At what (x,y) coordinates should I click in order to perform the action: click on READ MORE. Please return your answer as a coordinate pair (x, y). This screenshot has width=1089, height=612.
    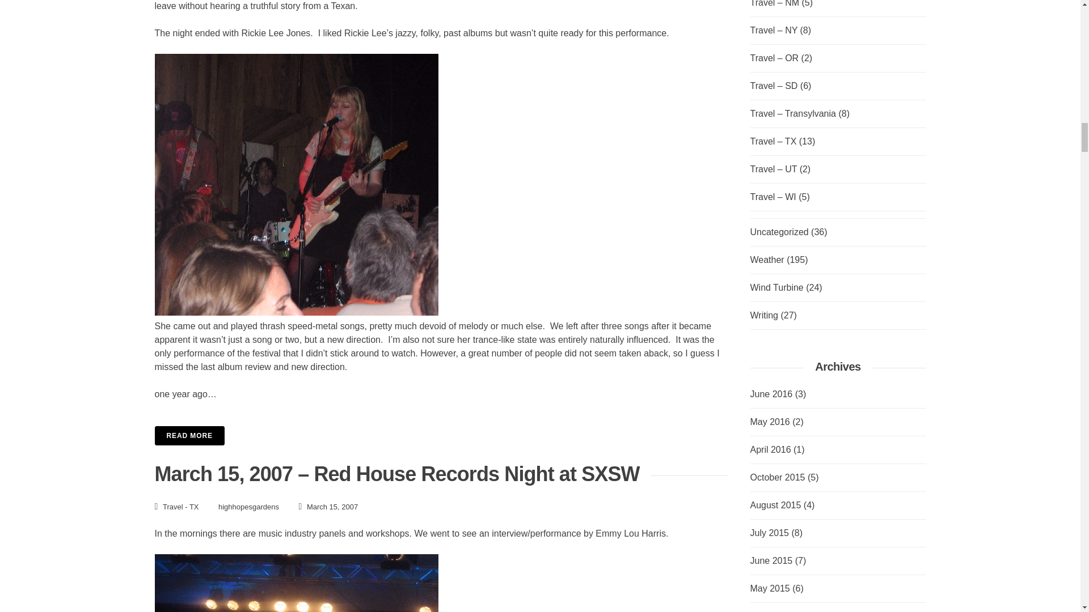
    Looking at the image, I should click on (441, 435).